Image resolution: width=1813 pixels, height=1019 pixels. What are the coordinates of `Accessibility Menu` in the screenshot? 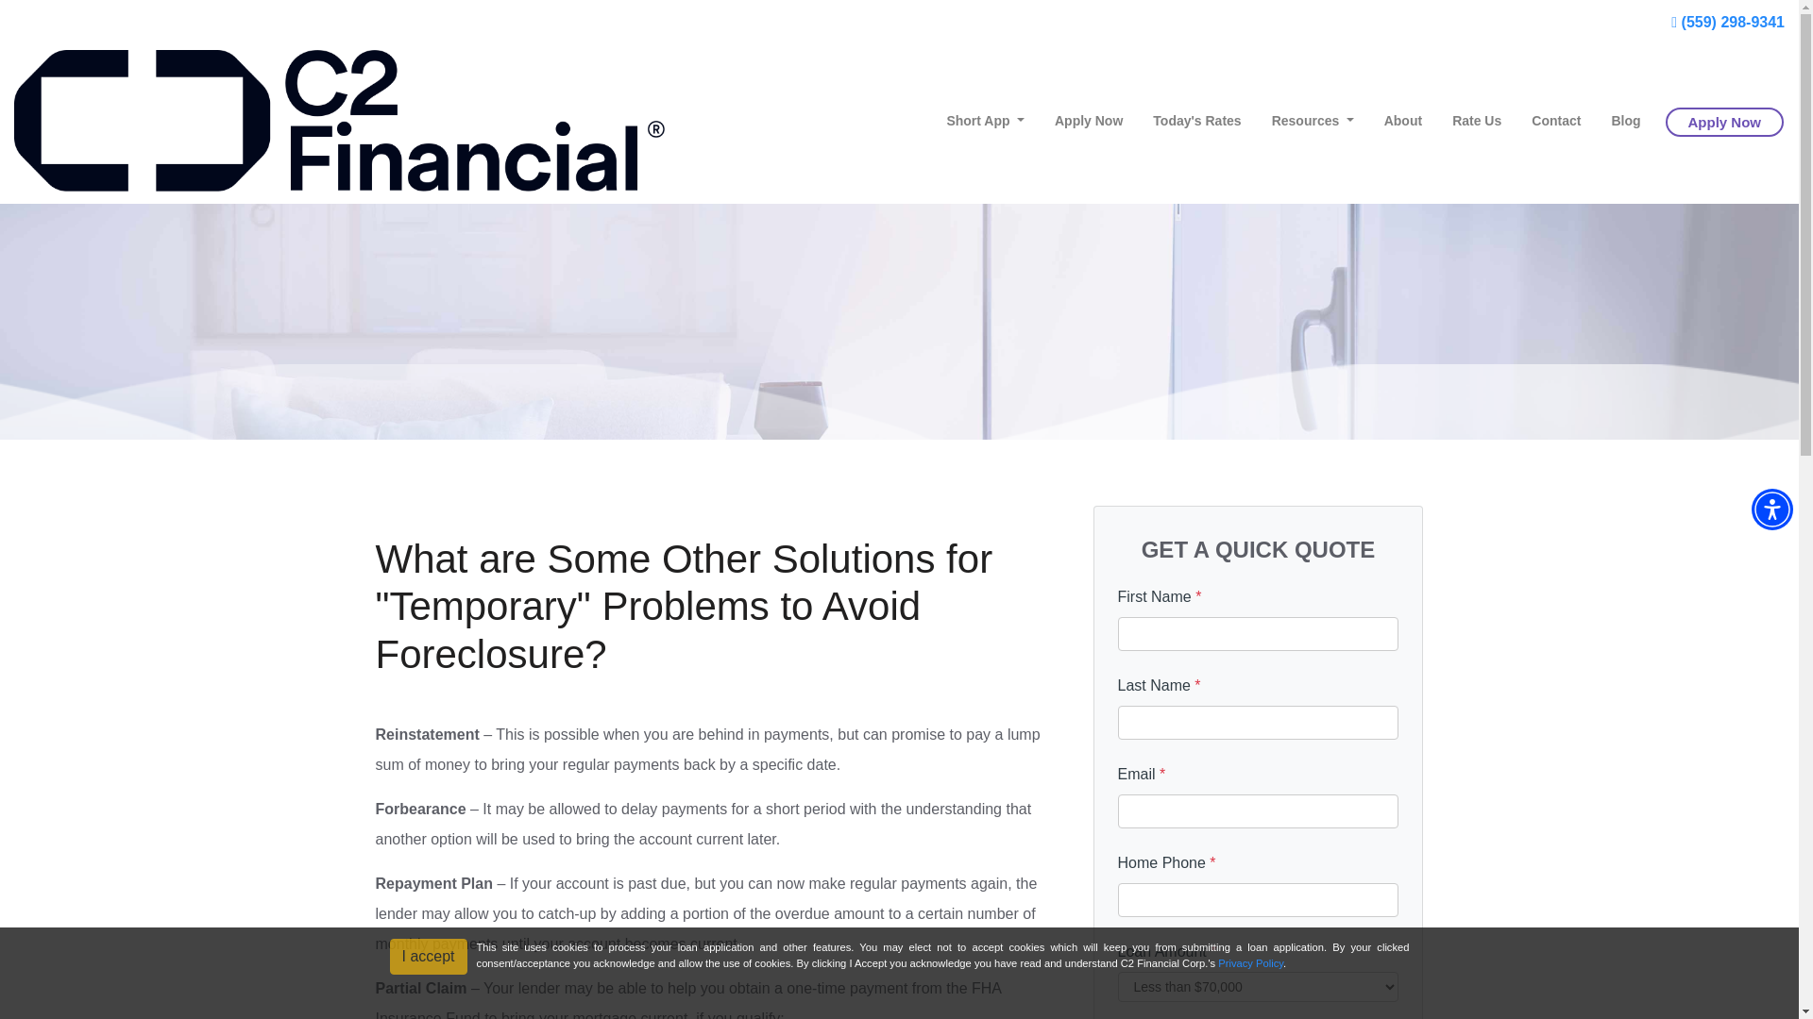 It's located at (1771, 509).